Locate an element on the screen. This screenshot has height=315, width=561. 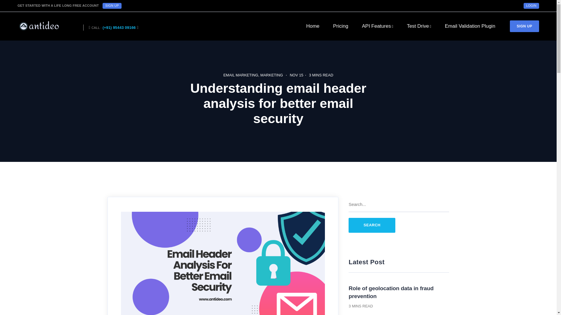
Role of geolocation data in fraud prevention is located at coordinates (391, 292).